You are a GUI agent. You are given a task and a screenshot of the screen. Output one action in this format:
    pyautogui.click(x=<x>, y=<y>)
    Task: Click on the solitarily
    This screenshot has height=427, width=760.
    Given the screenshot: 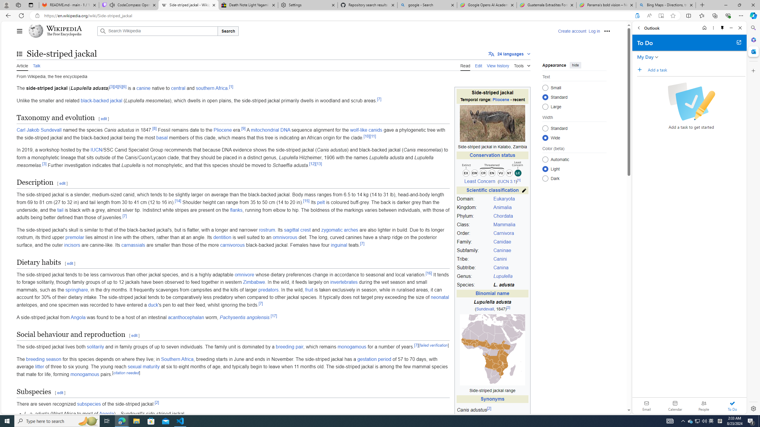 What is the action you would take?
    pyautogui.click(x=95, y=347)
    